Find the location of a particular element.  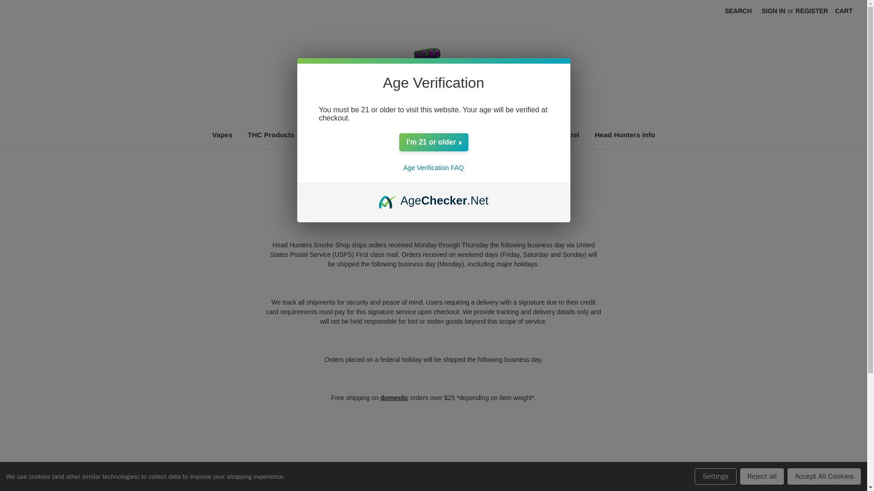

THC Products is located at coordinates (270, 135).